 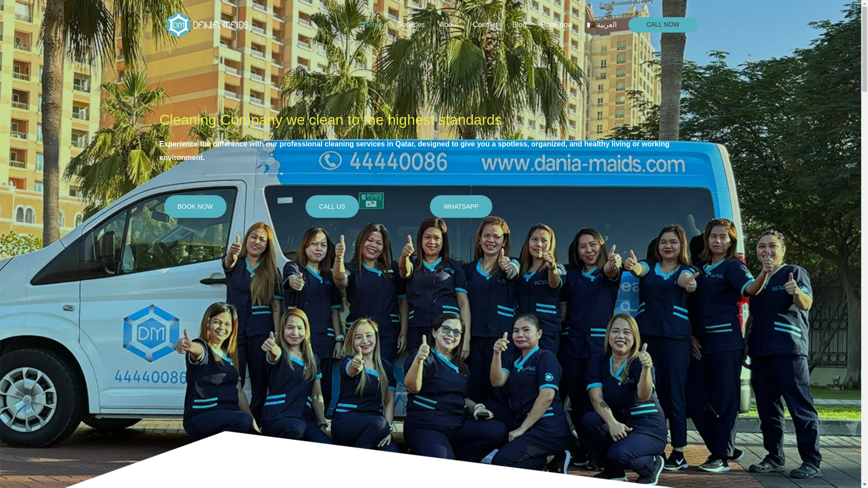 What do you see at coordinates (519, 24) in the screenshot?
I see `Blog` at bounding box center [519, 24].